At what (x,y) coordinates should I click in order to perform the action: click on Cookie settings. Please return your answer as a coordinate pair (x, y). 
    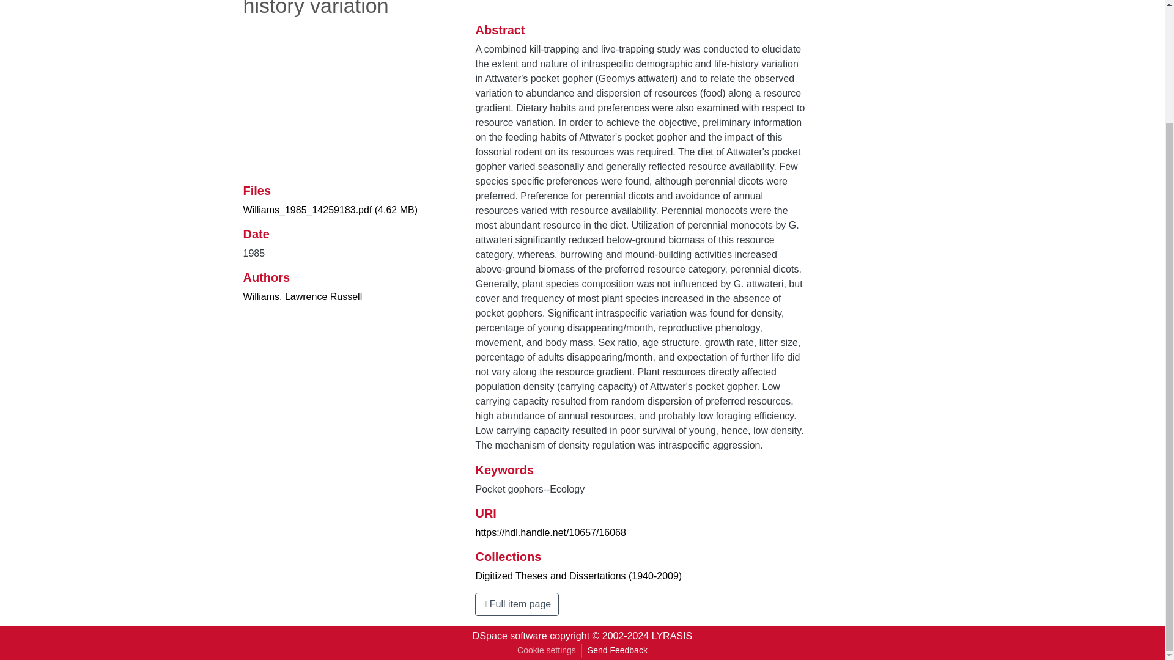
    Looking at the image, I should click on (547, 650).